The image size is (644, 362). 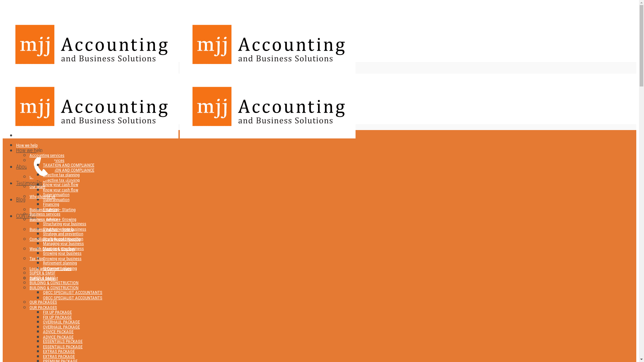 I want to click on SUPER & SMSF, so click(x=42, y=278).